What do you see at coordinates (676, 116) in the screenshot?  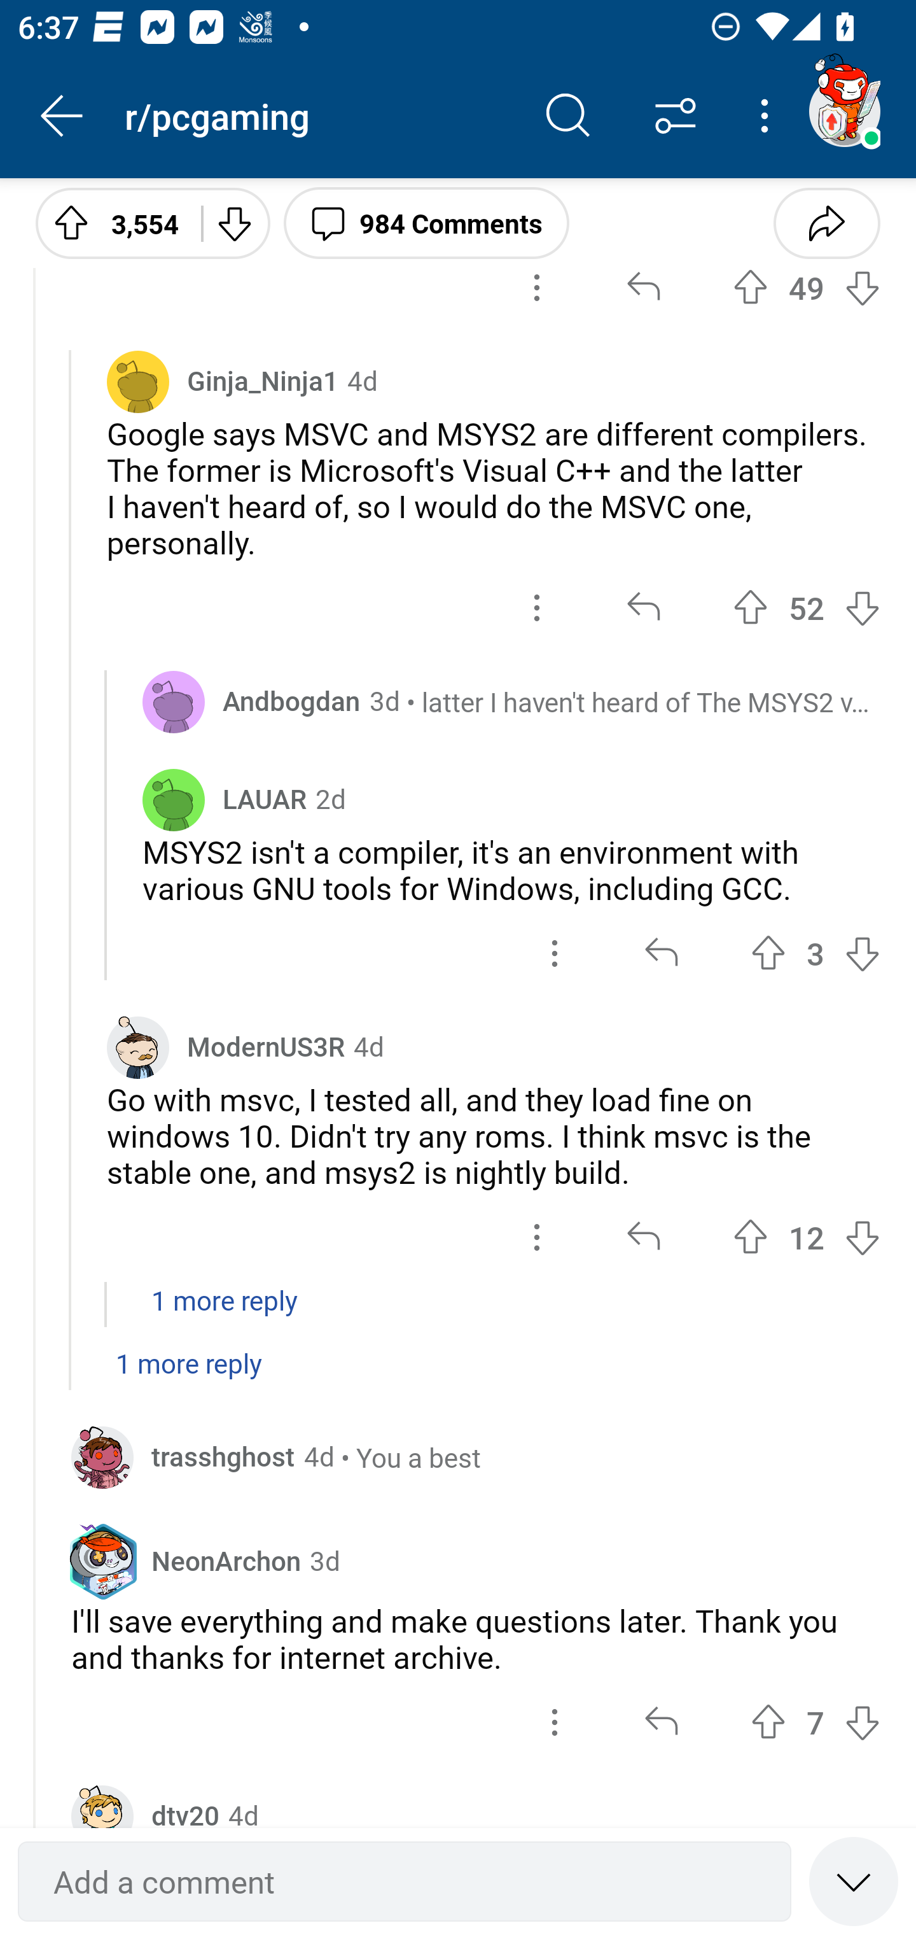 I see `Sort comments` at bounding box center [676, 116].